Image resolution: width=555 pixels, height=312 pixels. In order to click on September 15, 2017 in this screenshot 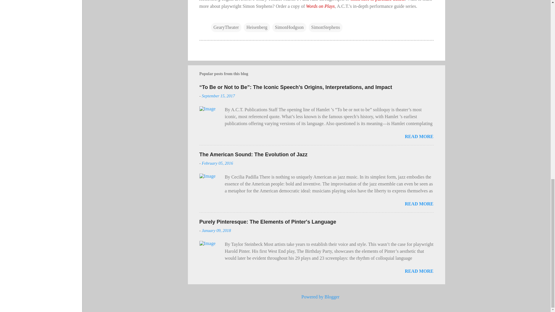, I will do `click(218, 96)`.